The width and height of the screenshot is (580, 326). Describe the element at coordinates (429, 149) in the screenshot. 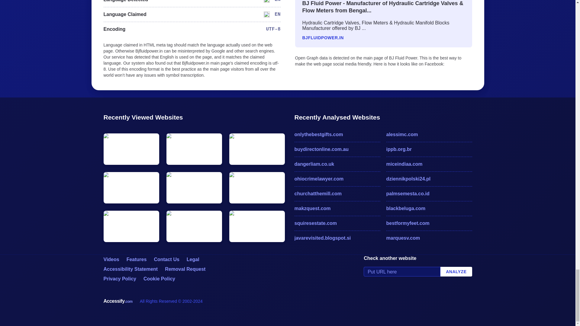

I see `ippb.org.br` at that location.